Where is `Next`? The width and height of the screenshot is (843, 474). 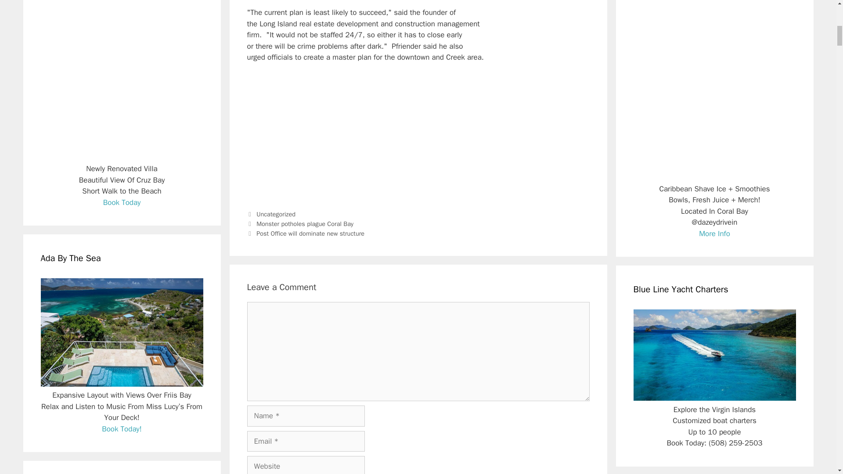
Next is located at coordinates (306, 233).